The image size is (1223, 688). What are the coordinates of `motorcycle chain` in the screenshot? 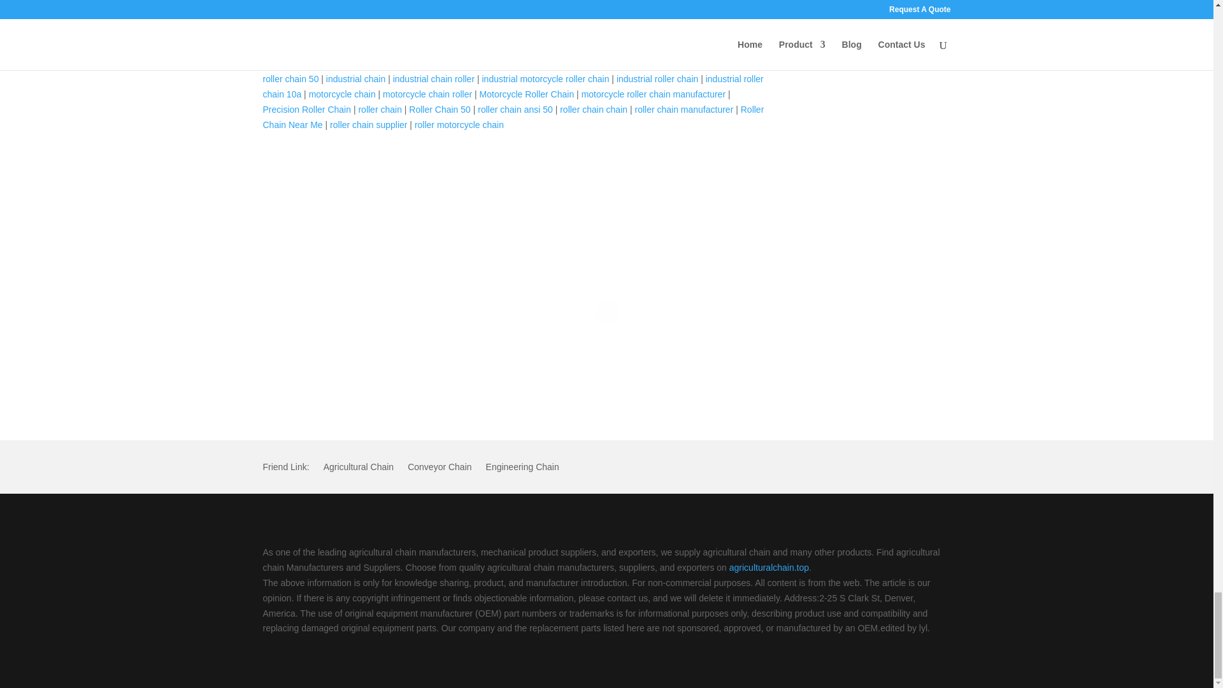 It's located at (342, 94).